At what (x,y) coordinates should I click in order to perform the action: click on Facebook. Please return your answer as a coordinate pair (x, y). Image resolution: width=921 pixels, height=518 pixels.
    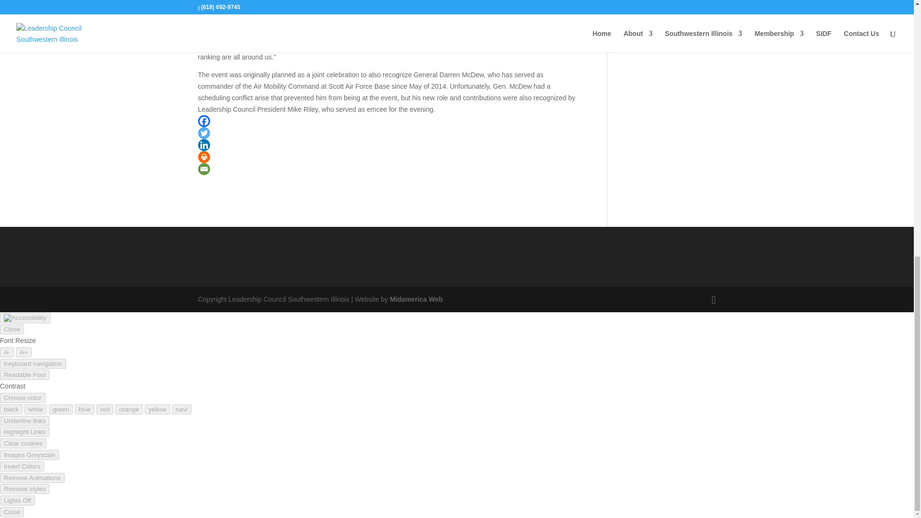
    Looking at the image, I should click on (203, 121).